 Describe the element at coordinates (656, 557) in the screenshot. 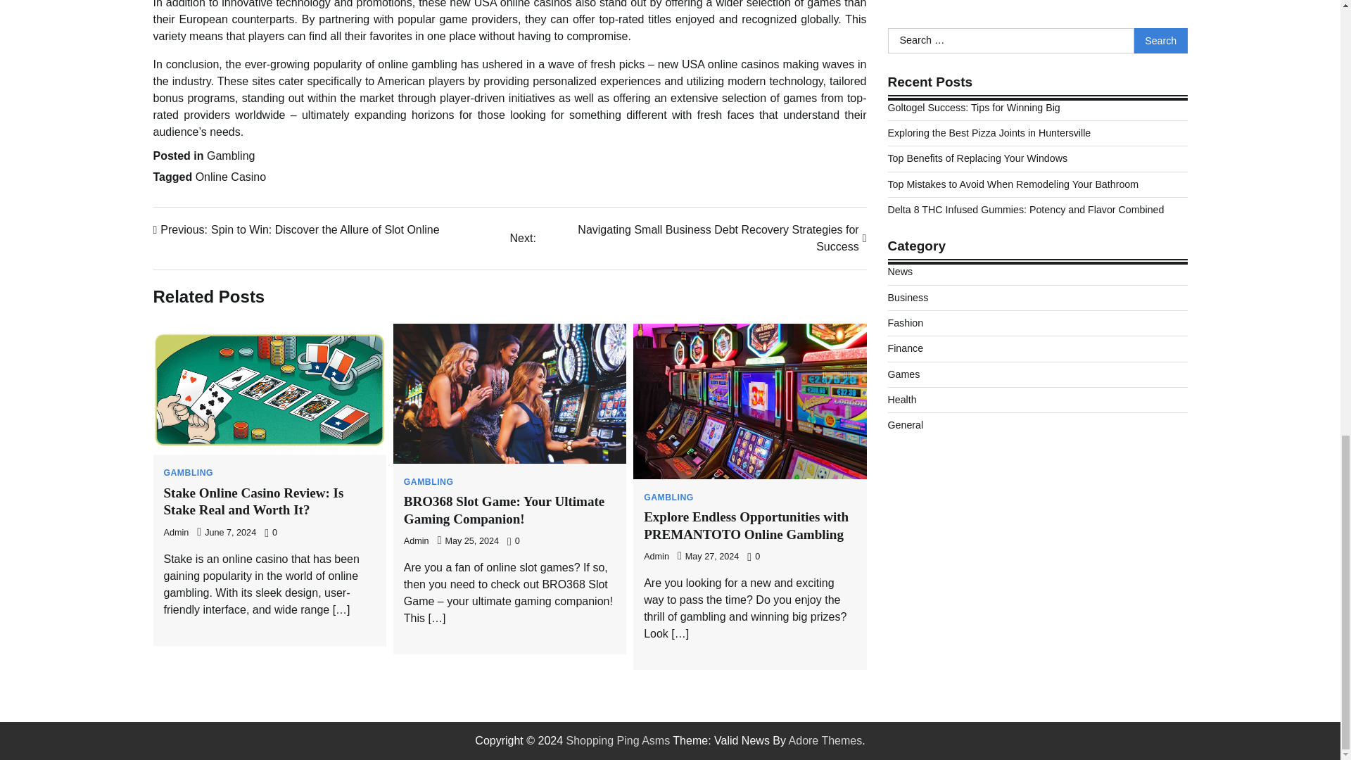

I see `Admin` at that location.